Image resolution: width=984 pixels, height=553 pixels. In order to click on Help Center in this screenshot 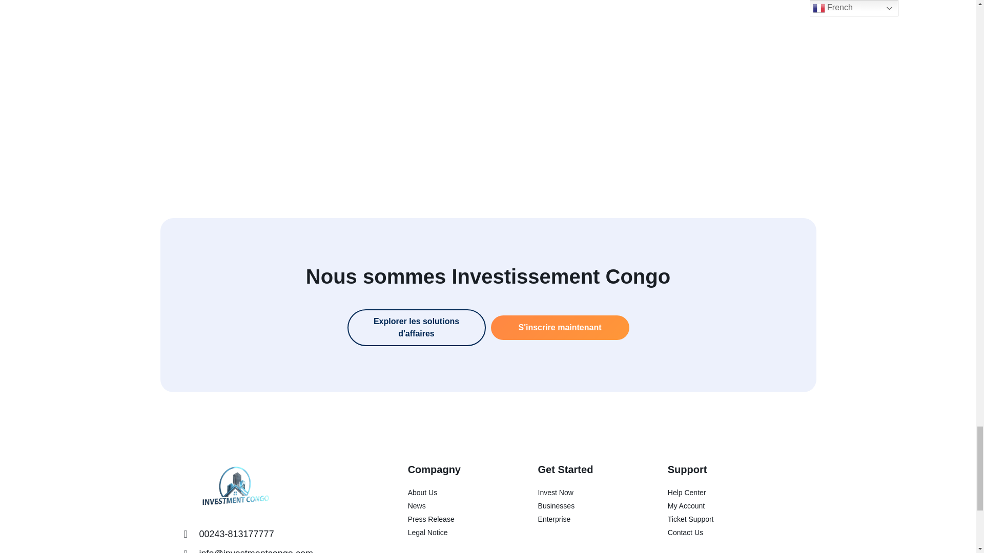, I will do `click(730, 493)`.